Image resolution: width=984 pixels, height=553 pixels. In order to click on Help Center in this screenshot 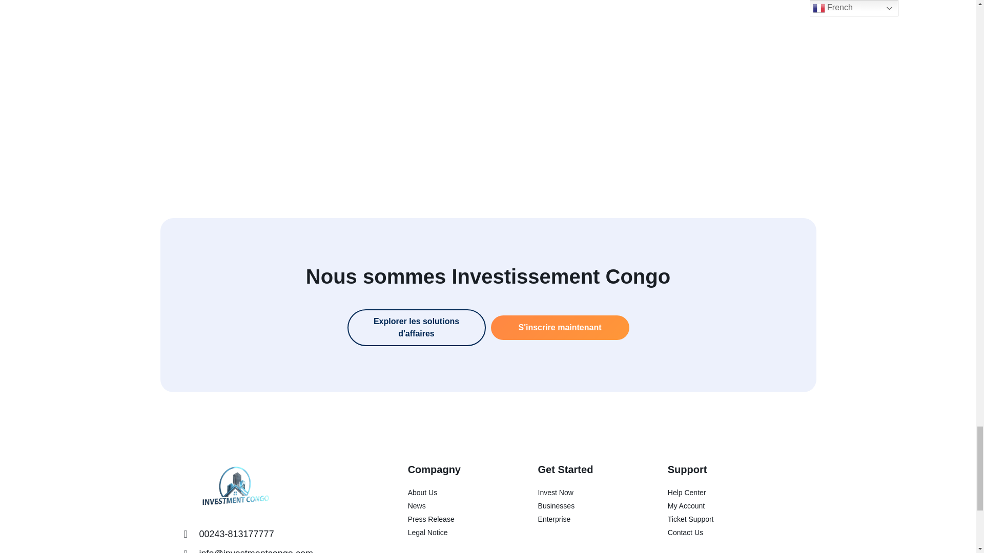, I will do `click(730, 493)`.